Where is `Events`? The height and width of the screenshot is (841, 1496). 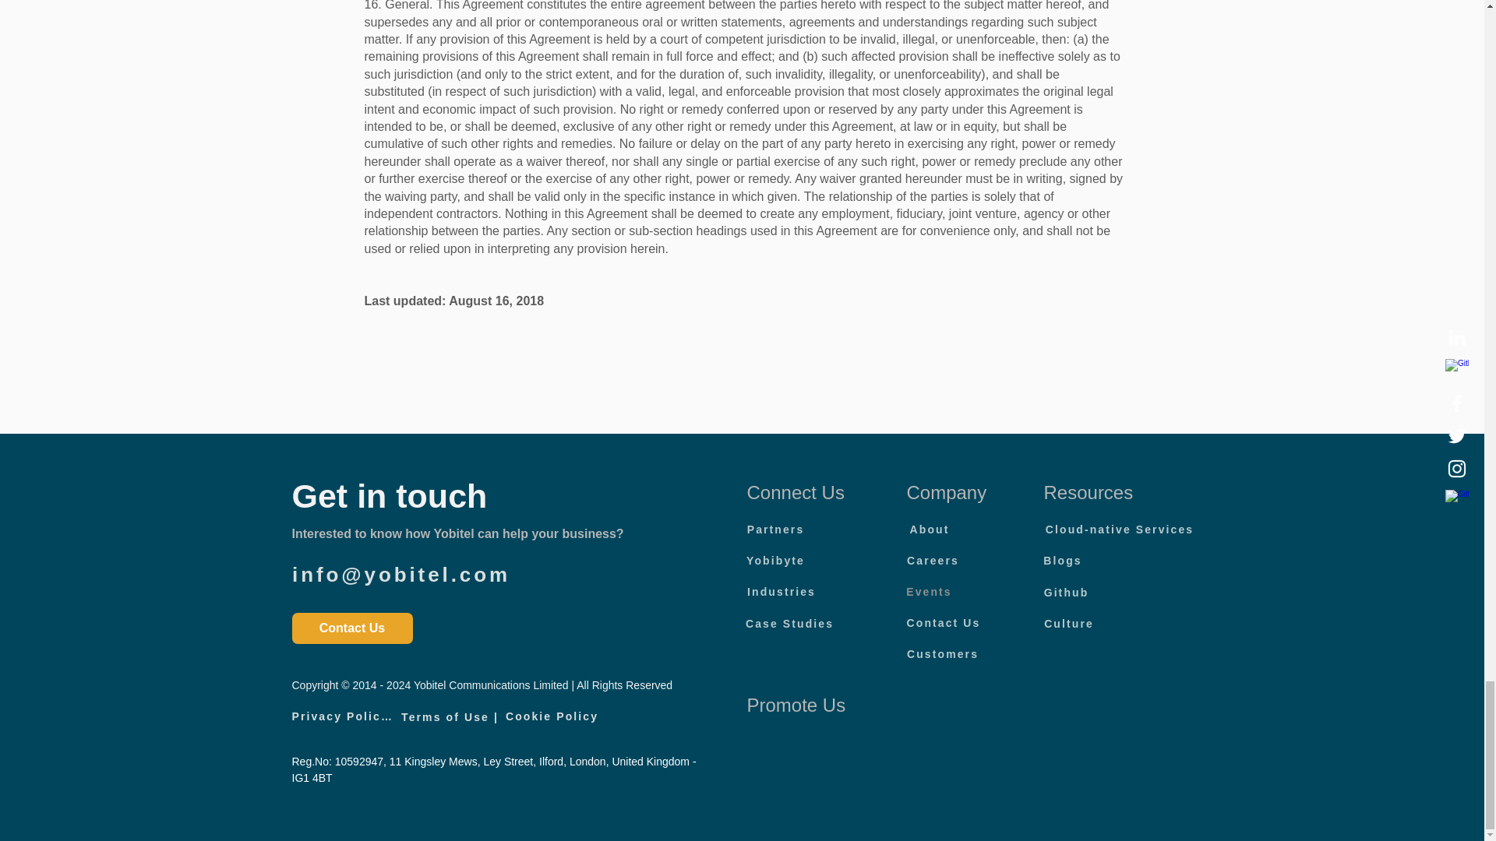
Events is located at coordinates (929, 591).